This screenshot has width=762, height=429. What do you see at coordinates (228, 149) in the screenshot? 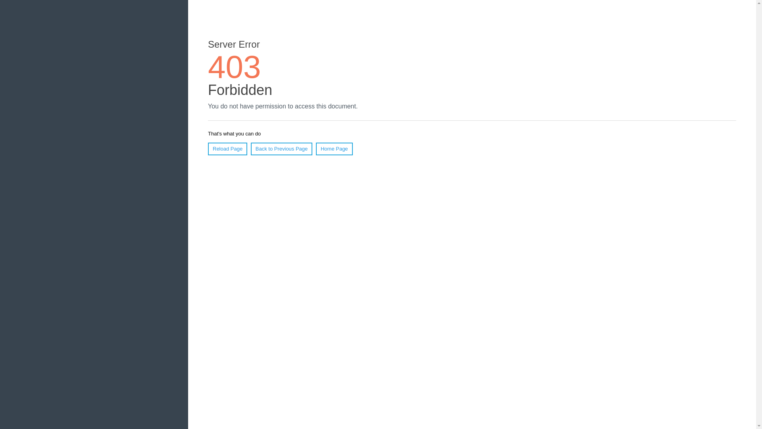
I see `Reload Page` at bounding box center [228, 149].